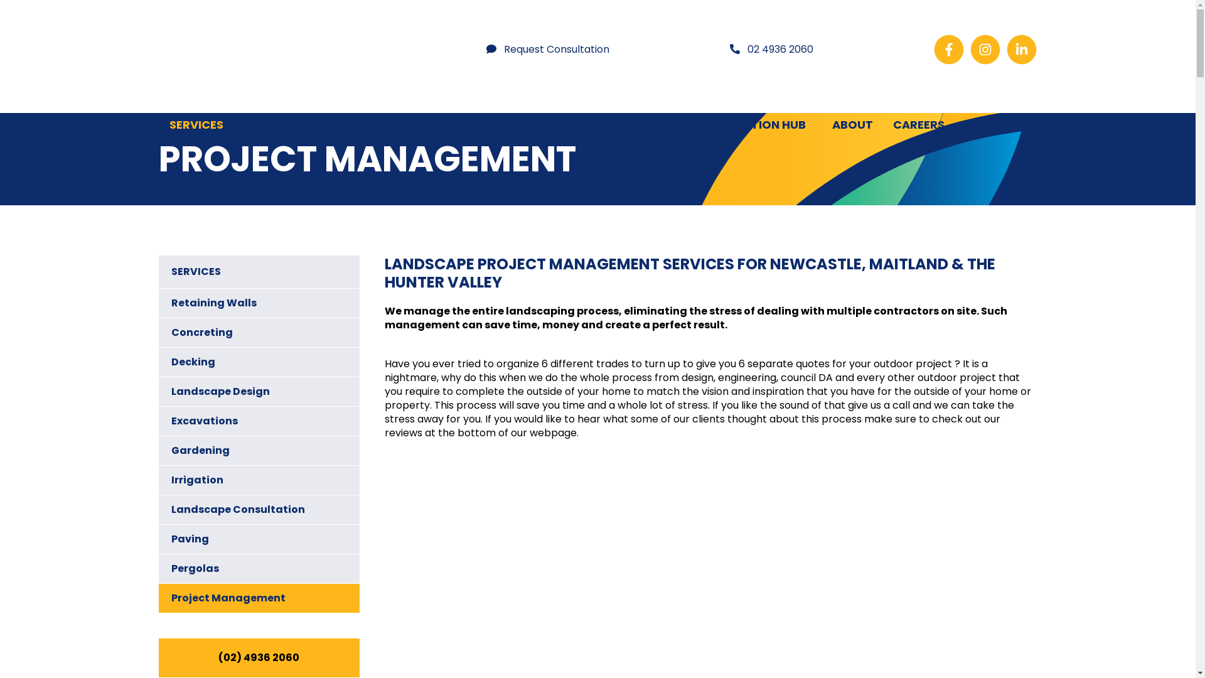 This screenshot has height=678, width=1205. What do you see at coordinates (759, 125) in the screenshot?
I see `EDUCATION HUB` at bounding box center [759, 125].